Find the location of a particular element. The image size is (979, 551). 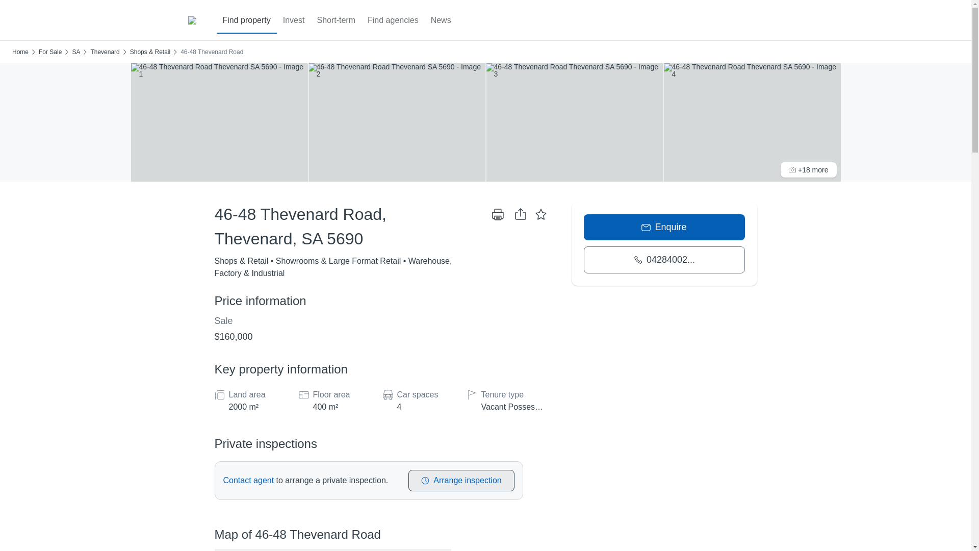

SA is located at coordinates (75, 52).